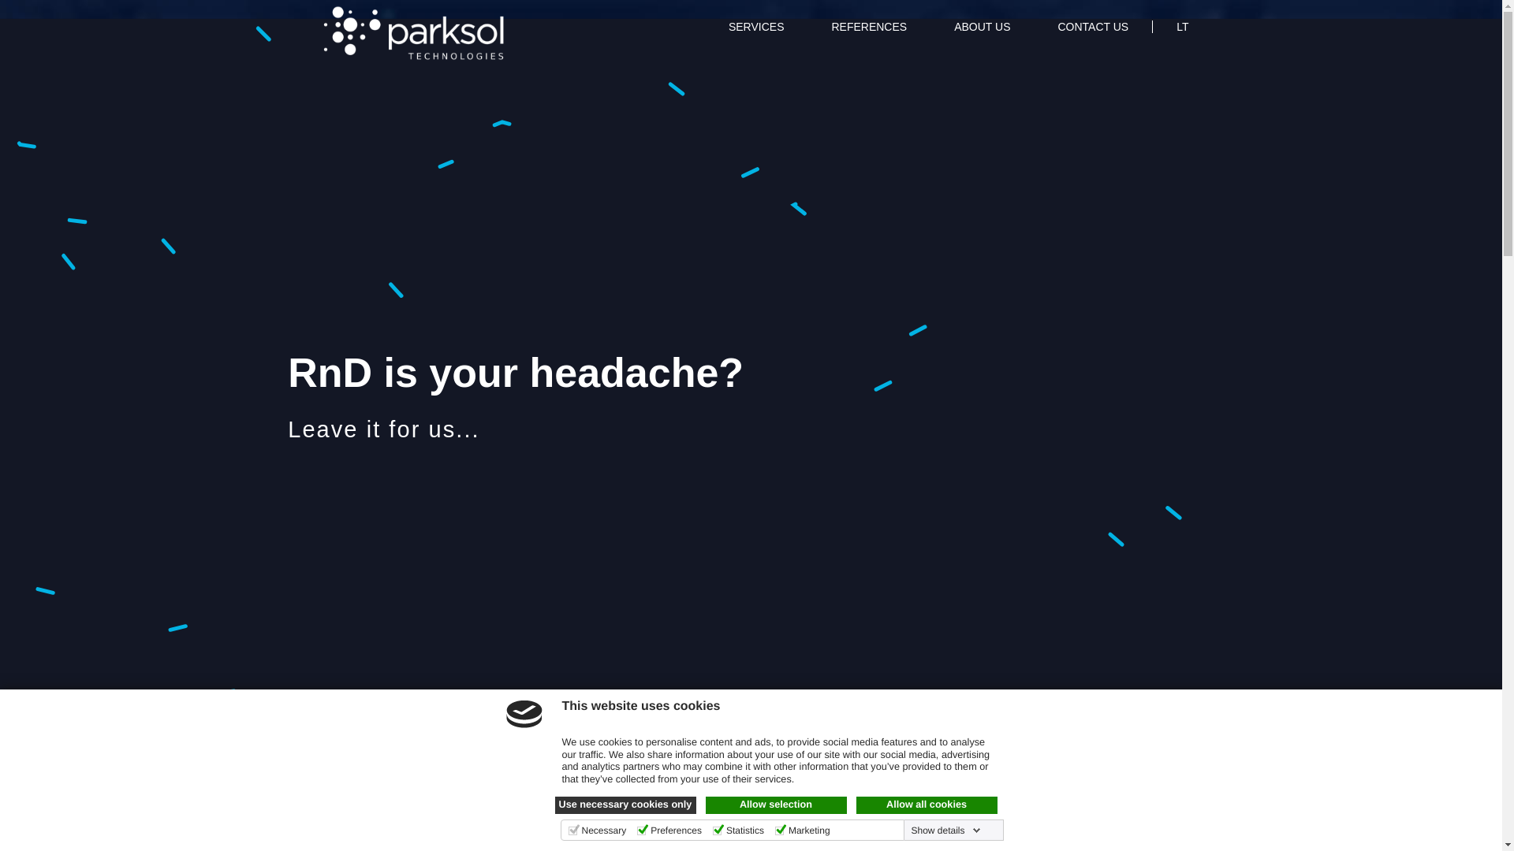 The image size is (1514, 851). Describe the element at coordinates (1092, 33) in the screenshot. I see `CONTACT US` at that location.